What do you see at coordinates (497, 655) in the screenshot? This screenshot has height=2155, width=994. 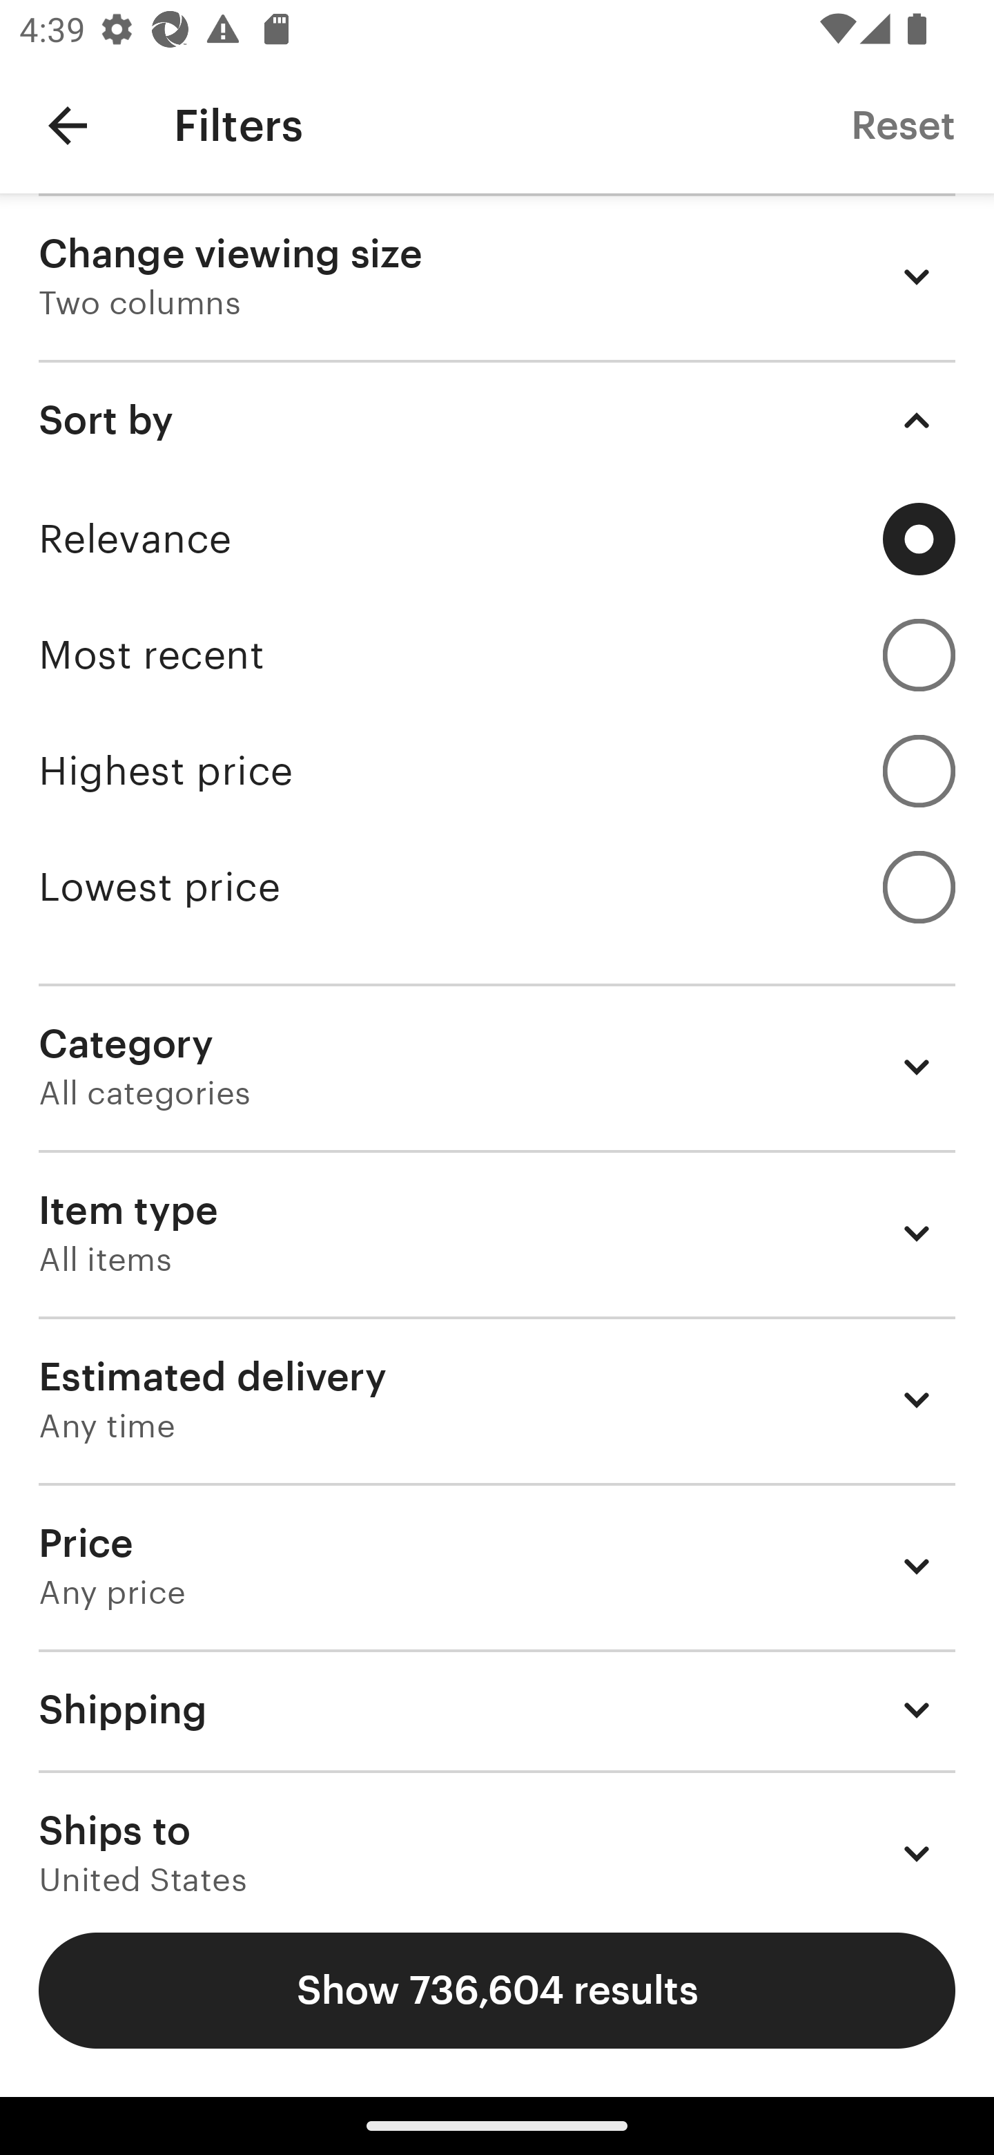 I see `Most recent` at bounding box center [497, 655].